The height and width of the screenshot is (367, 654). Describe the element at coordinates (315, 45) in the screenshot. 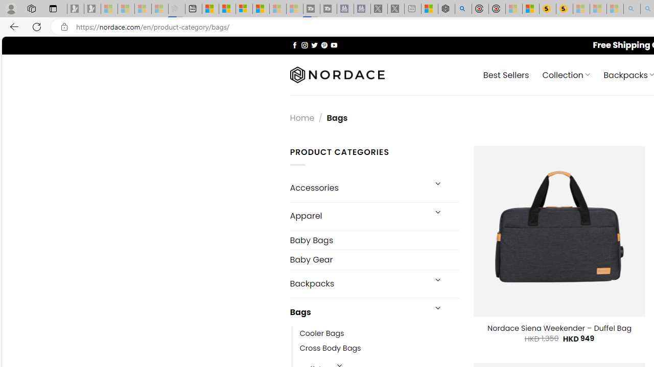

I see `Follow on Twitter` at that location.